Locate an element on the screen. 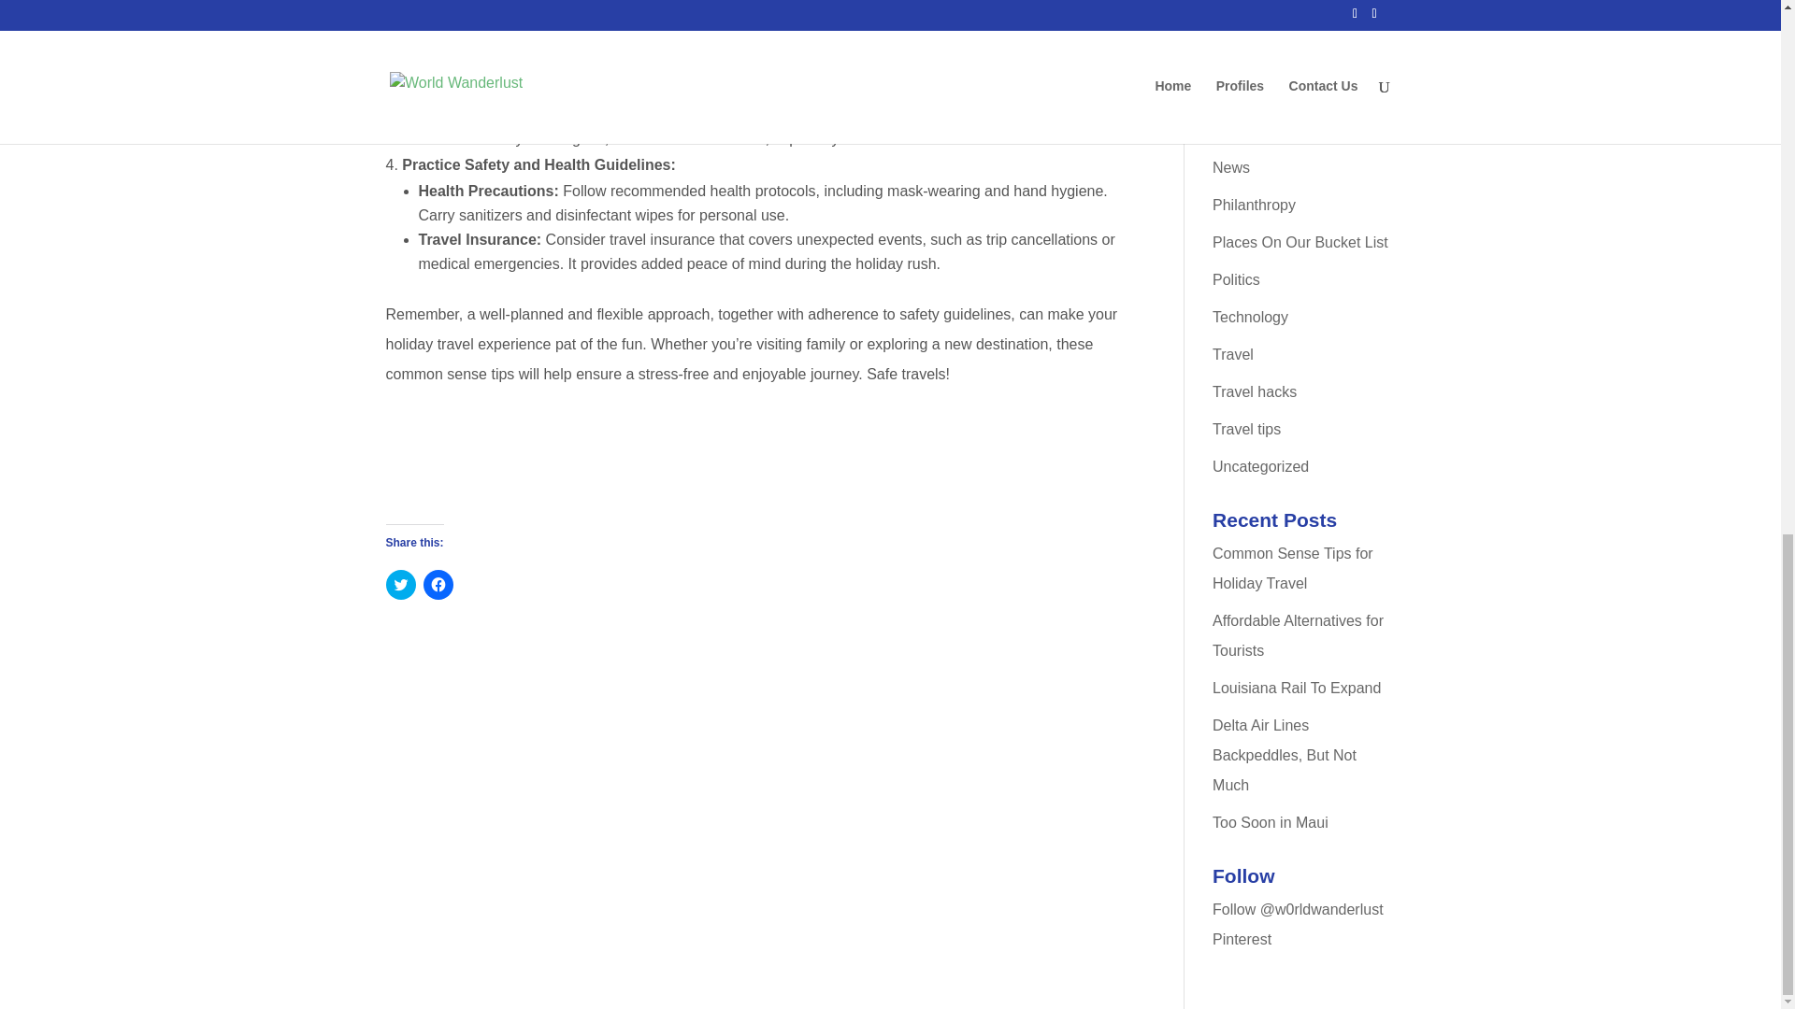 The image size is (1795, 1009). Philanthropy is located at coordinates (1255, 204).